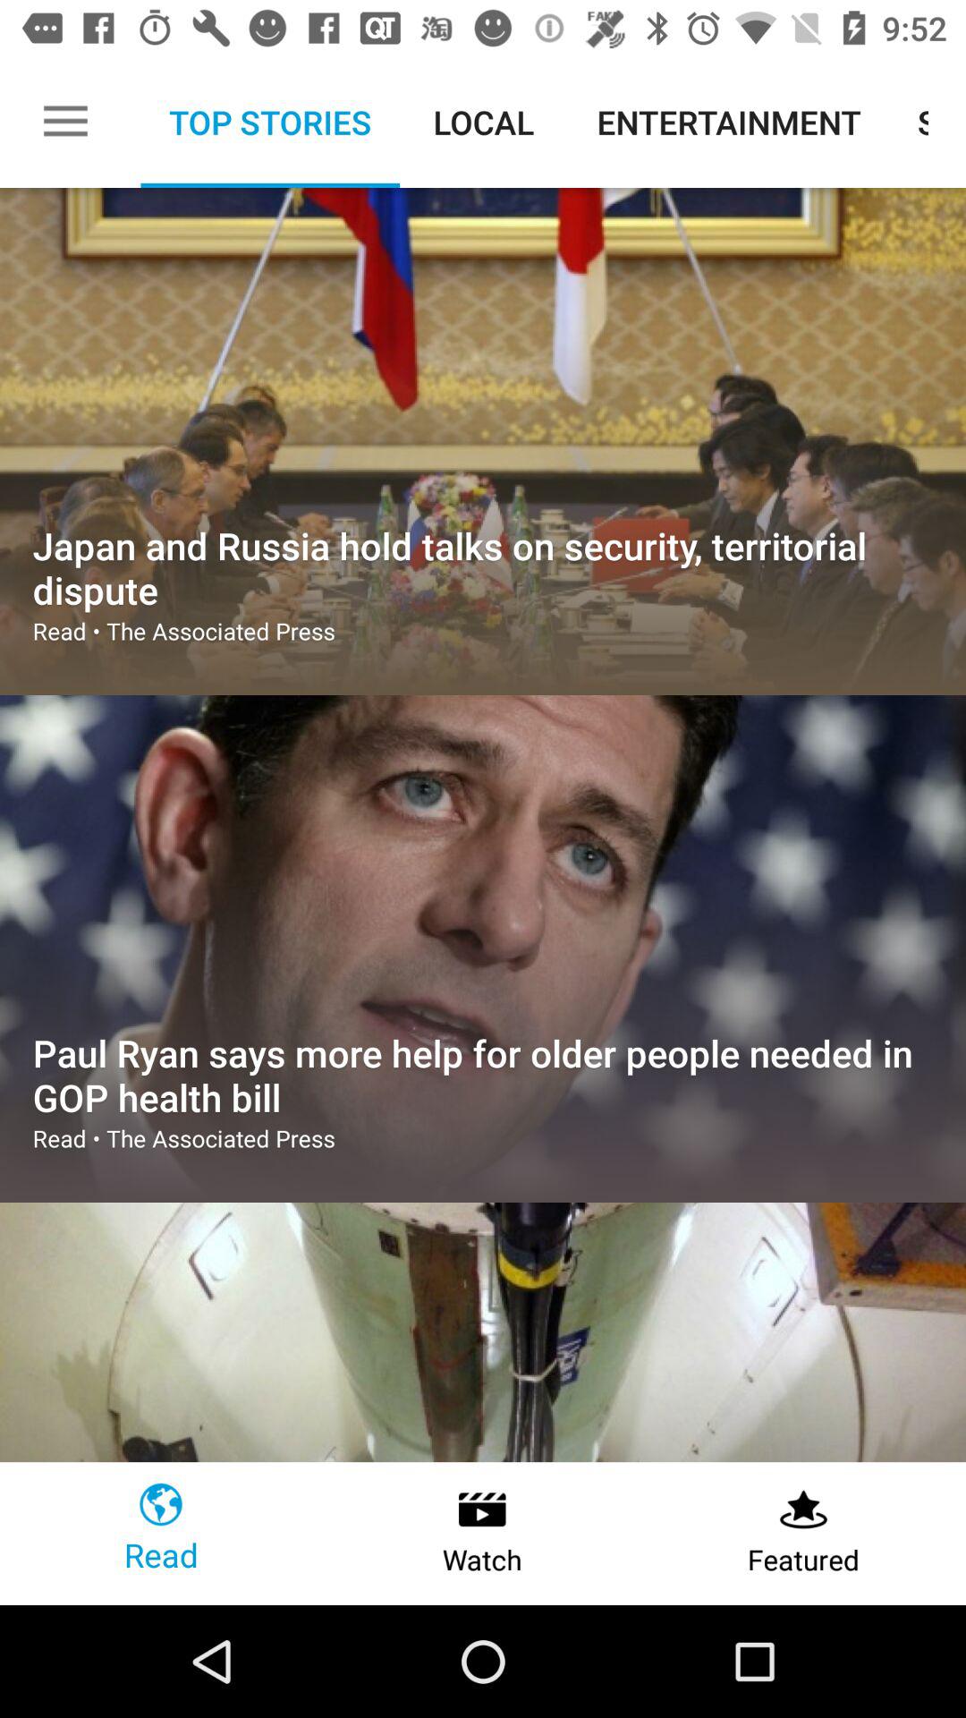 This screenshot has width=966, height=1718. Describe the element at coordinates (65, 122) in the screenshot. I see `launch the item next to top stories icon` at that location.